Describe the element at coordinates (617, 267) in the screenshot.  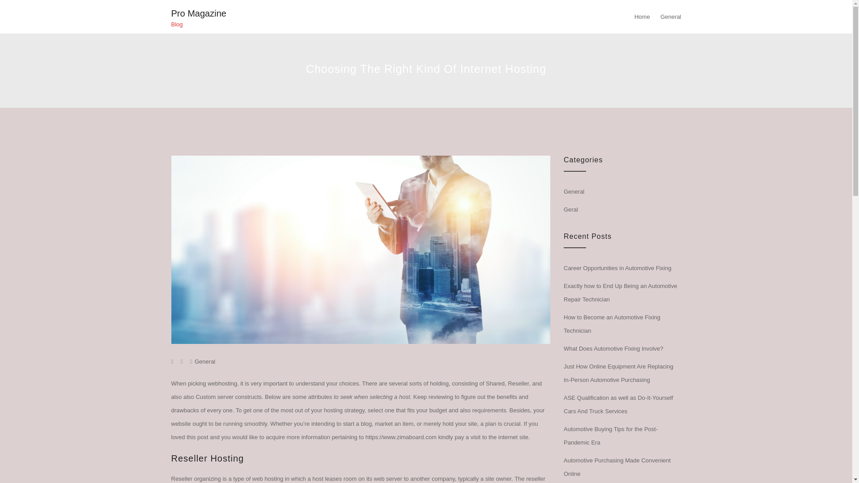
I see `Career Opportunities in Automotive Fixing` at that location.